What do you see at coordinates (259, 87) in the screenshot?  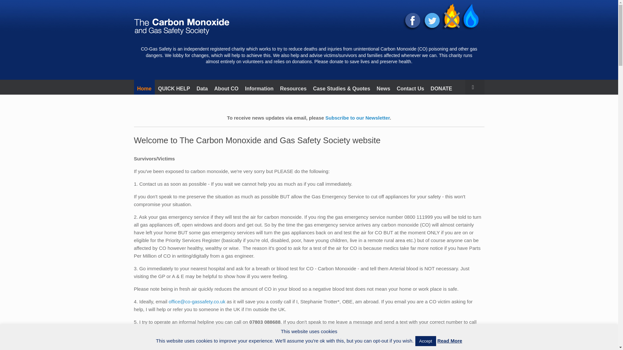 I see `Information` at bounding box center [259, 87].